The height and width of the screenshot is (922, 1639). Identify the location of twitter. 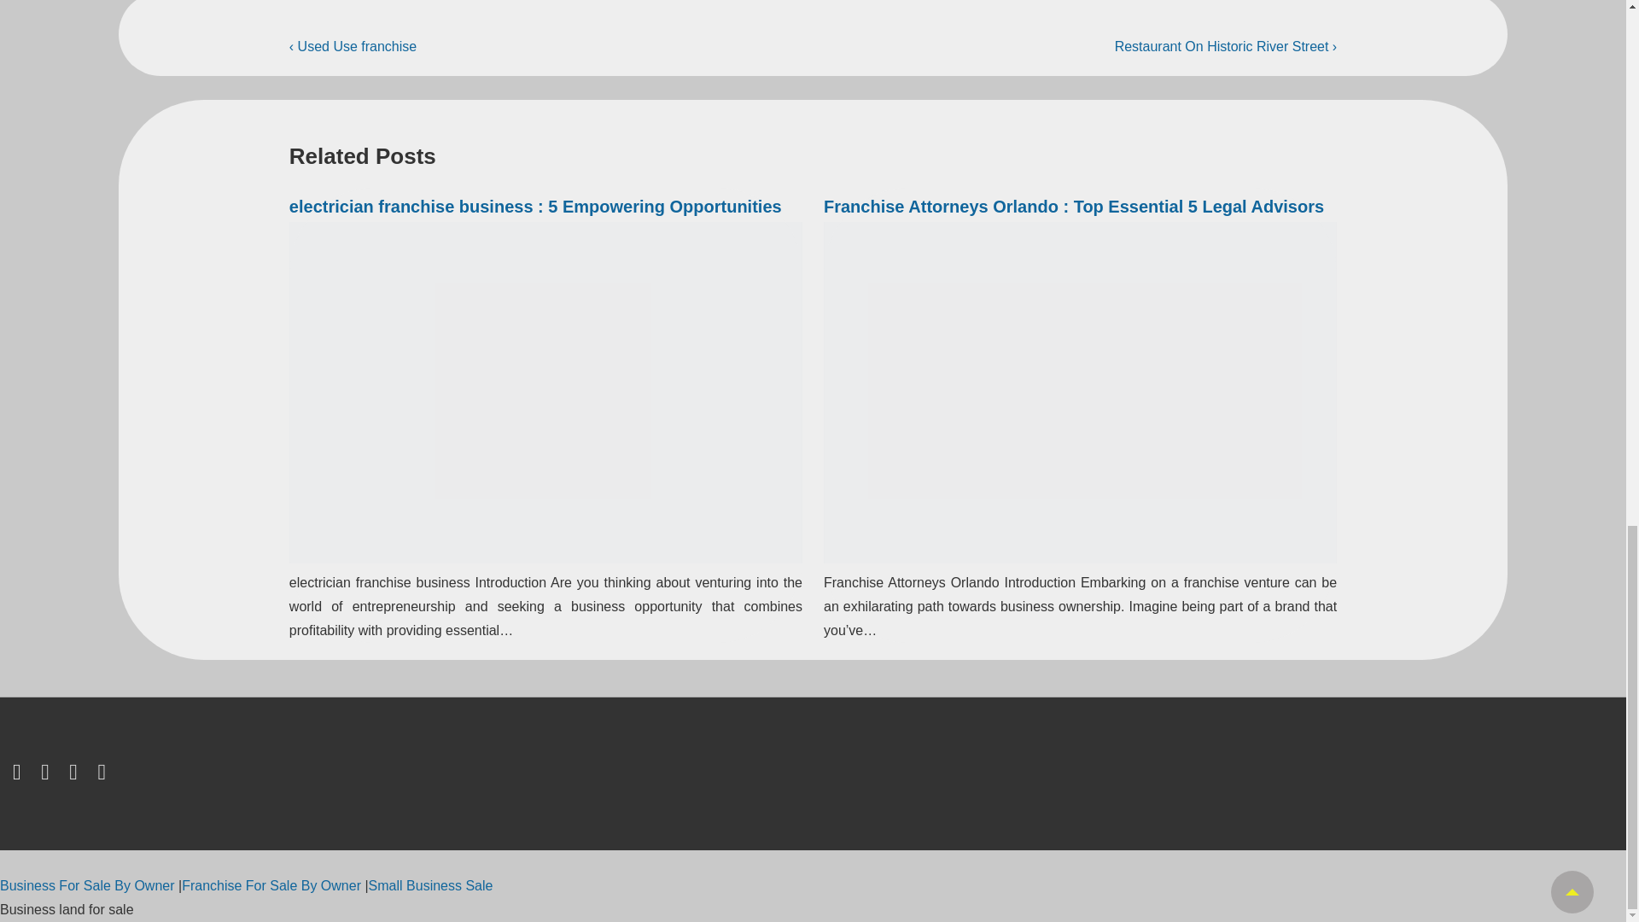
(20, 775).